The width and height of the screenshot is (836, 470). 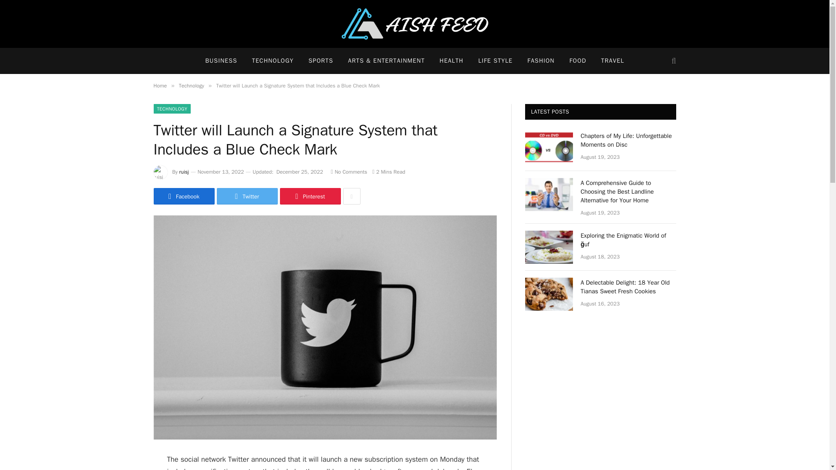 I want to click on Technology, so click(x=191, y=86).